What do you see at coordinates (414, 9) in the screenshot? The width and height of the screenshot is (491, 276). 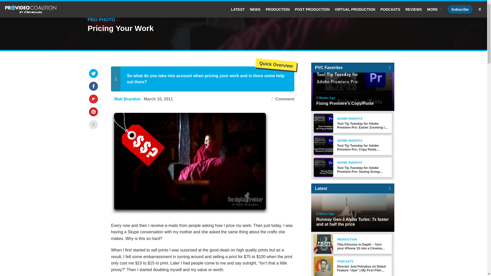 I see `Reviews` at bounding box center [414, 9].